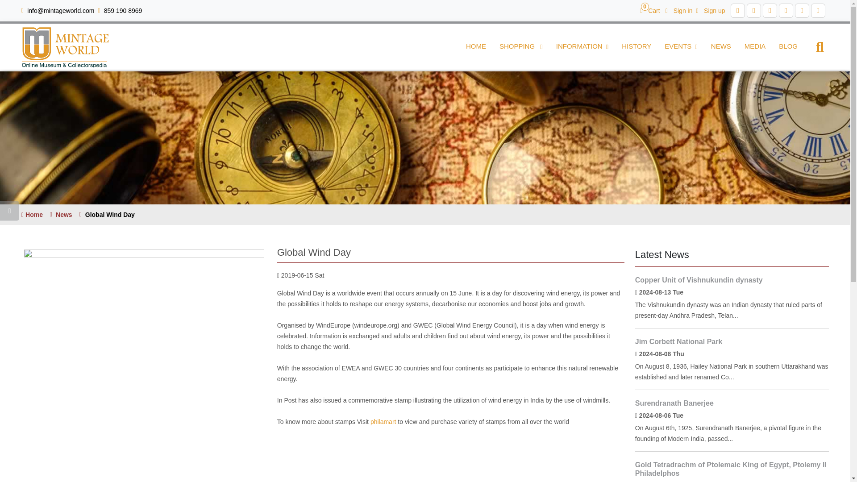  Describe the element at coordinates (679, 10) in the screenshot. I see `Sign in` at that location.